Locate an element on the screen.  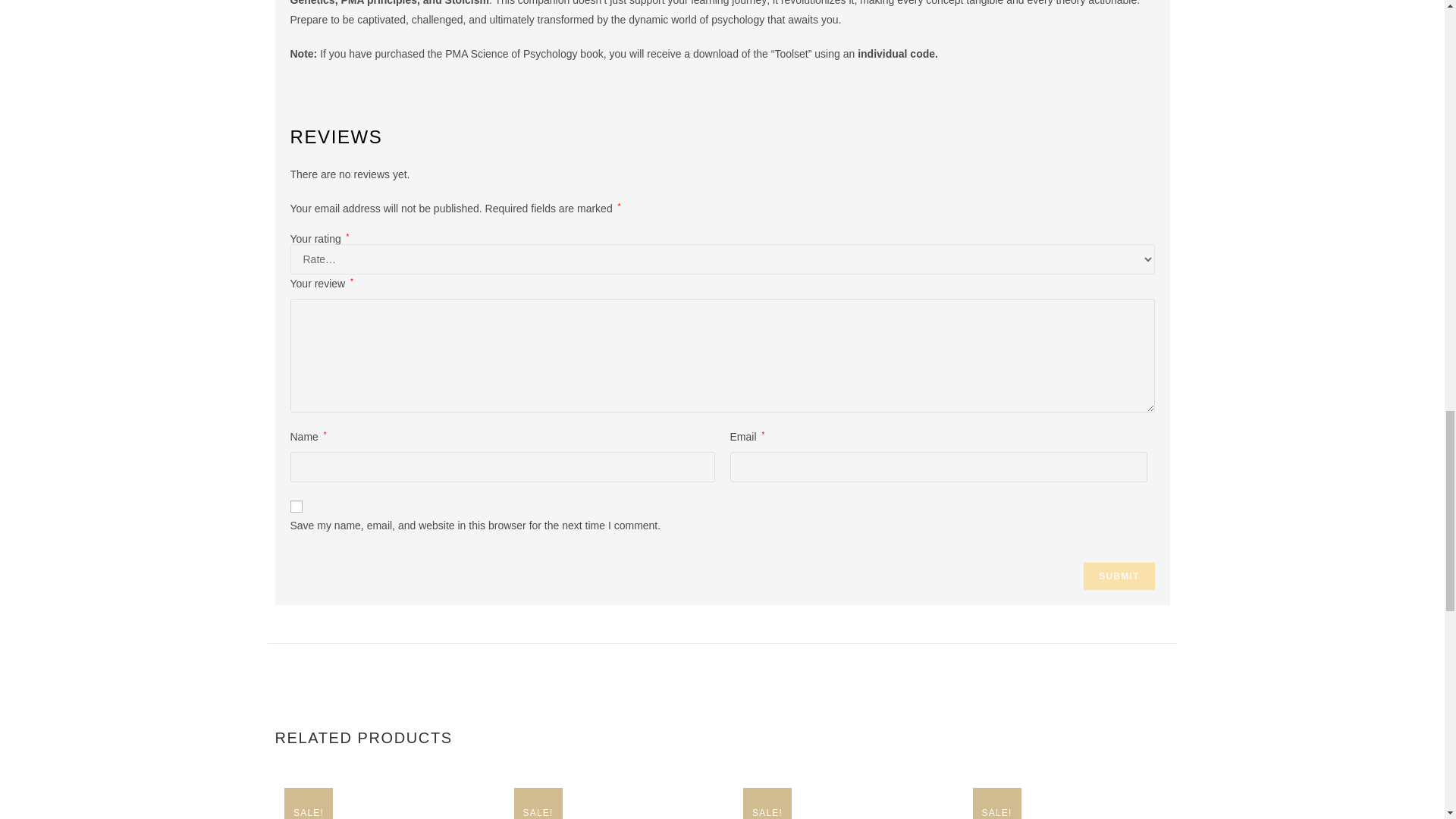
Submit is located at coordinates (1119, 576).